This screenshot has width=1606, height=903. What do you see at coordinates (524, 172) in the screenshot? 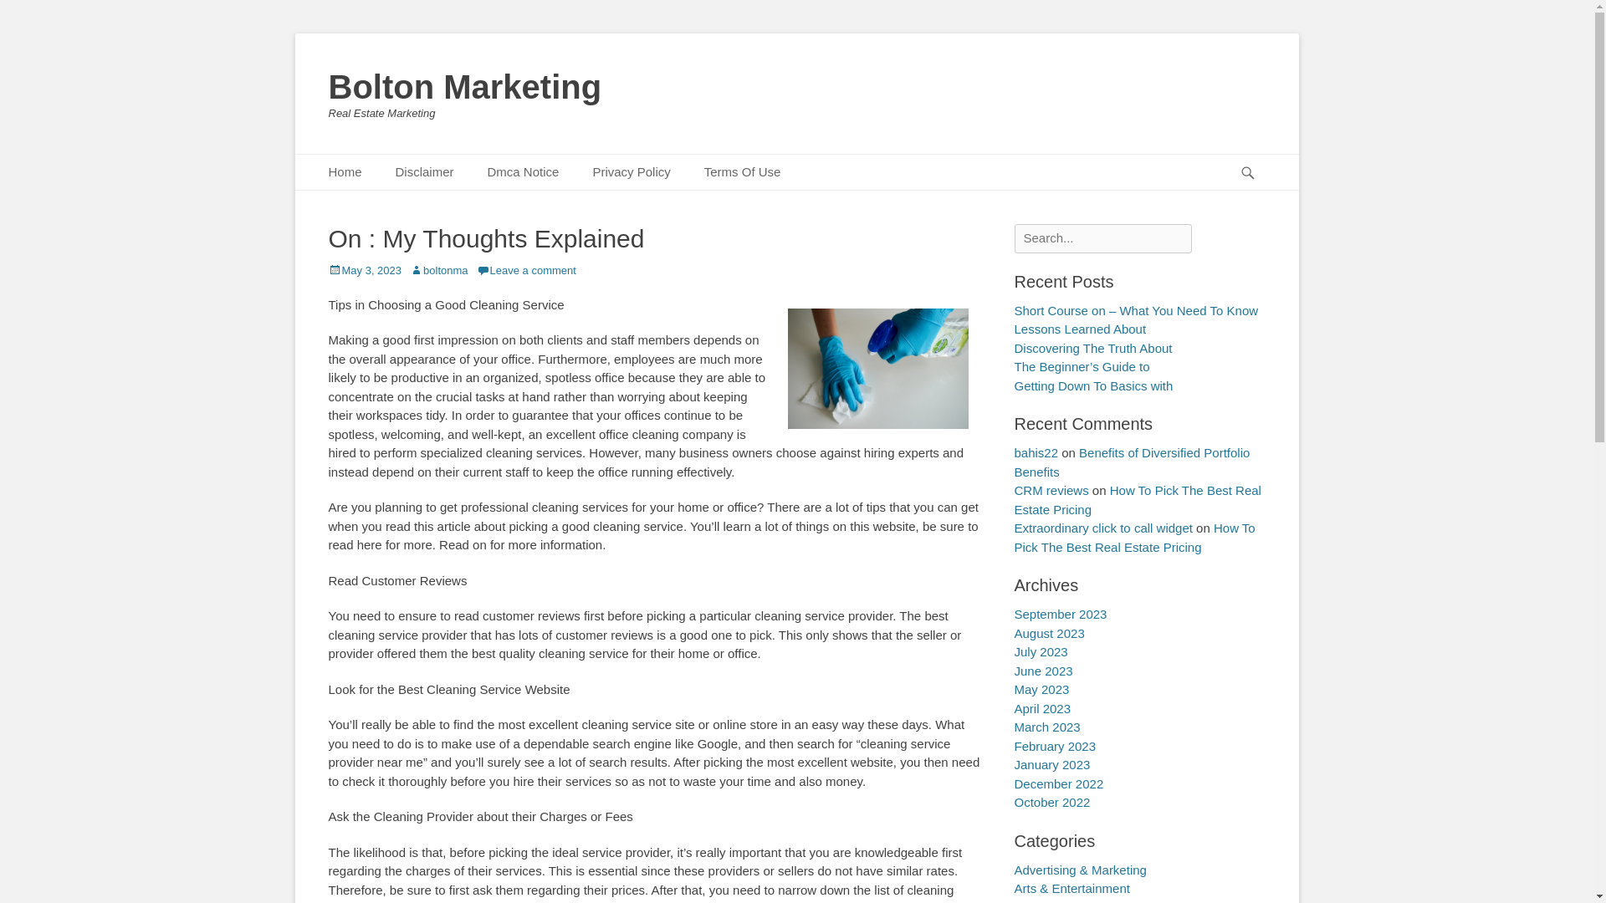
I see `Dmca Notice` at bounding box center [524, 172].